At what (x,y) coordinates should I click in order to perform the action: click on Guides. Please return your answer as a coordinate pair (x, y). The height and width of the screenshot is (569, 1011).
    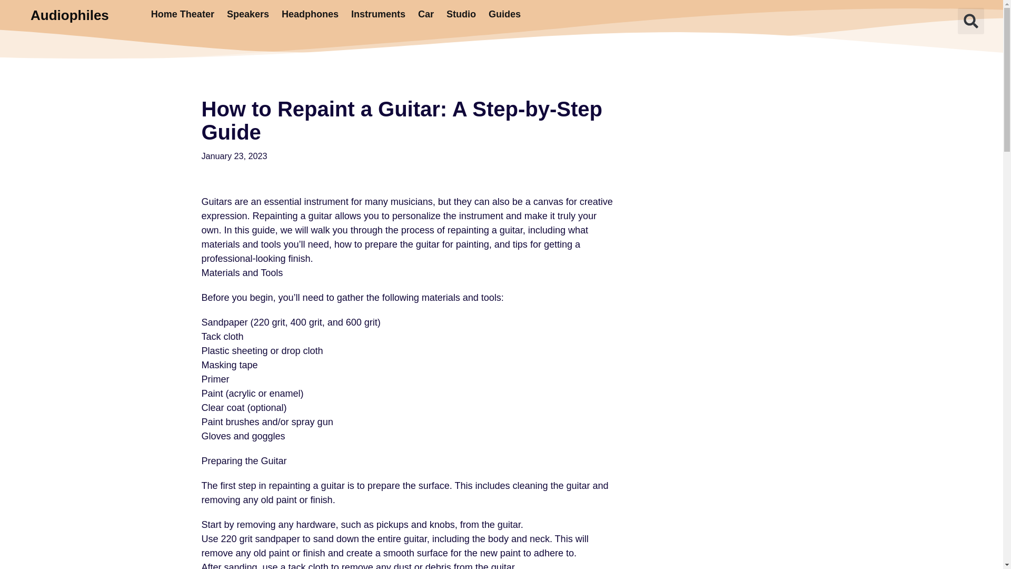
    Looking at the image, I should click on (504, 14).